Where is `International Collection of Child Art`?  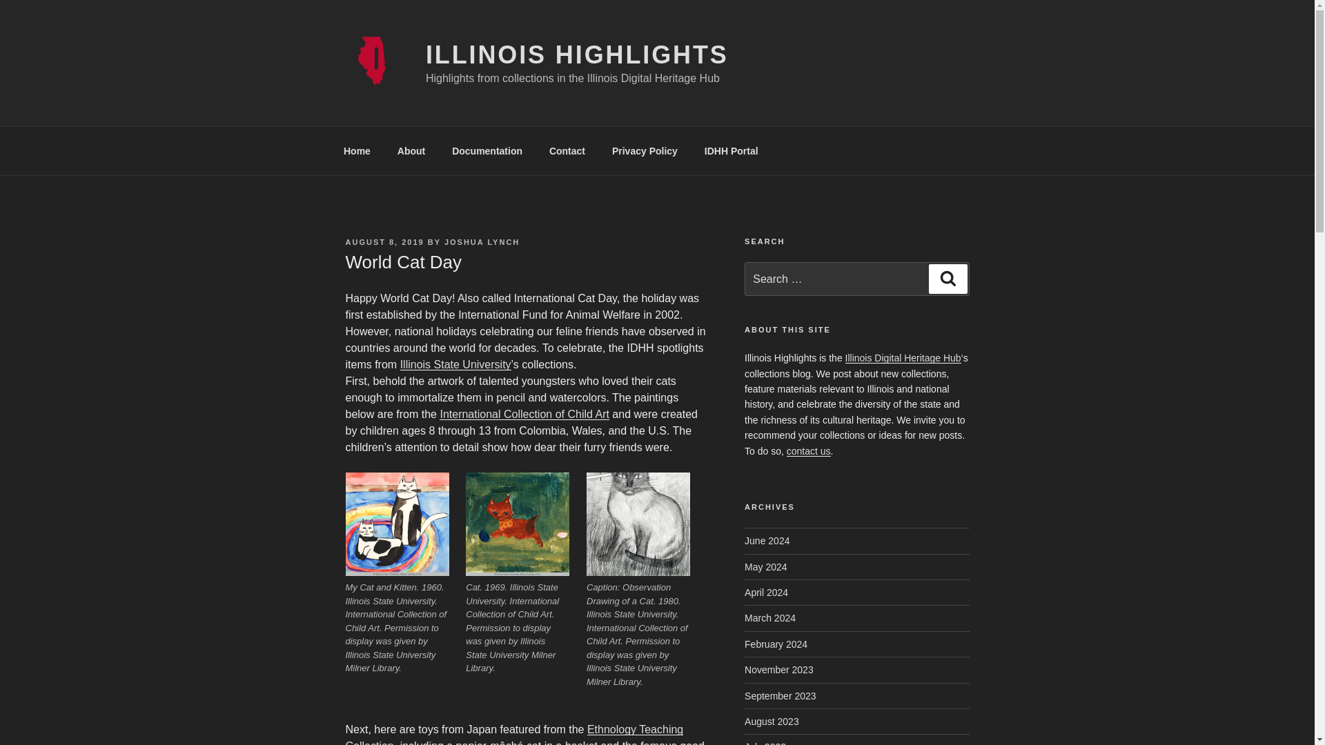 International Collection of Child Art is located at coordinates (524, 414).